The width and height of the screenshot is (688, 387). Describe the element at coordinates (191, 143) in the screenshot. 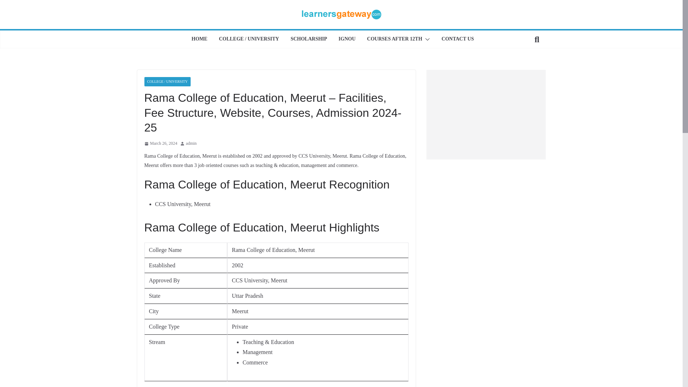

I see `admin` at that location.